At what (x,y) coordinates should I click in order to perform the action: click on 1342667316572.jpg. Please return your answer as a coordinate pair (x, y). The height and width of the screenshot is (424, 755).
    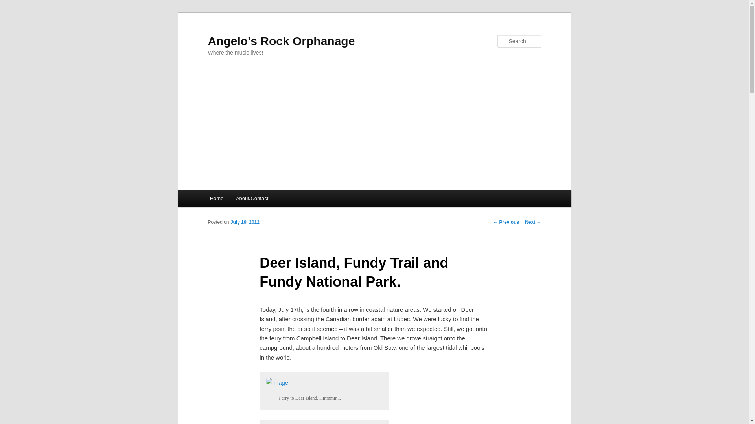
    Looking at the image, I should click on (324, 382).